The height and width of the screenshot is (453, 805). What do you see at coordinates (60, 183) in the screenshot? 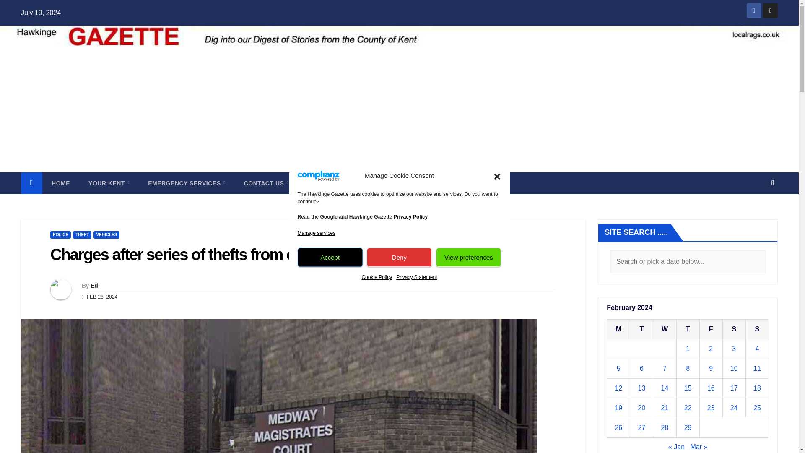
I see `HOME` at bounding box center [60, 183].